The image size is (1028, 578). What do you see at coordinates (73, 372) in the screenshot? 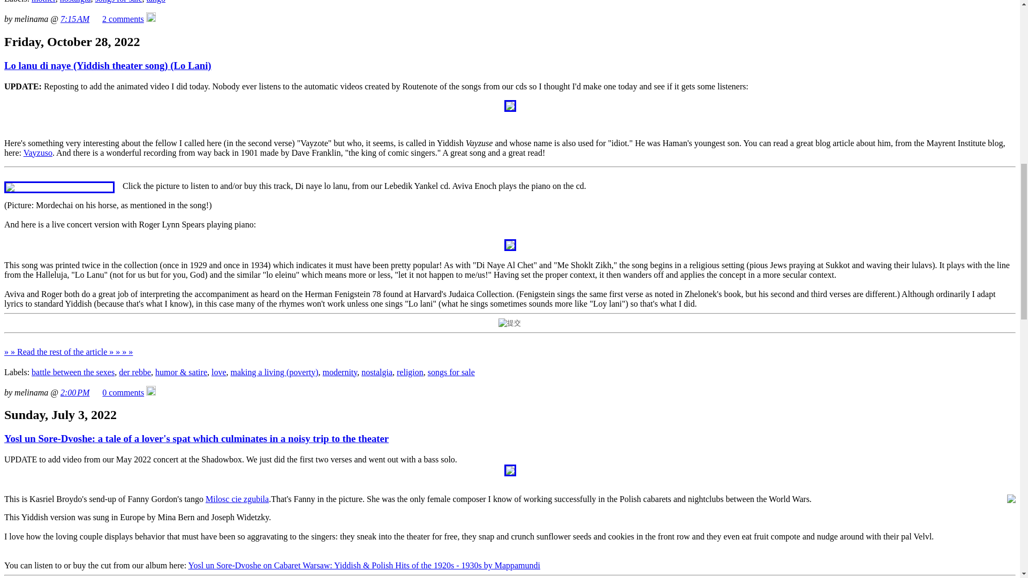
I see `battle between the sexes` at bounding box center [73, 372].